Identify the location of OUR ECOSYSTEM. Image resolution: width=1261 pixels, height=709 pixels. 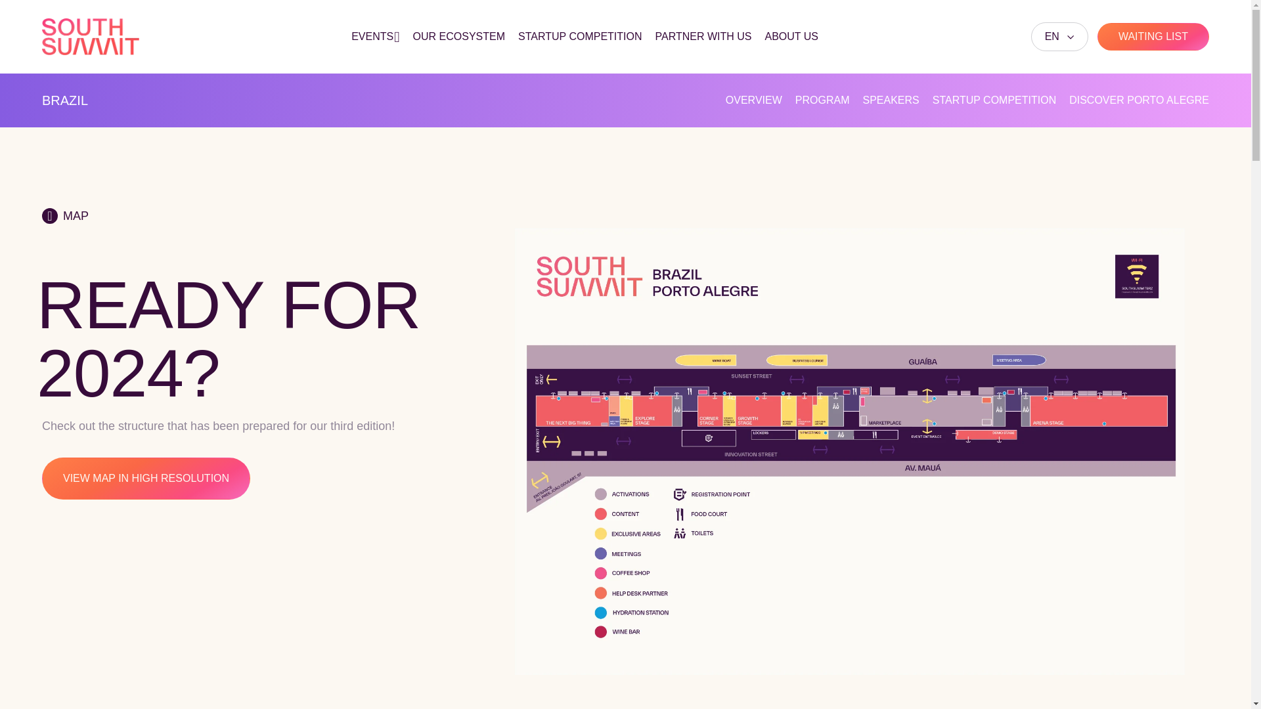
(459, 37).